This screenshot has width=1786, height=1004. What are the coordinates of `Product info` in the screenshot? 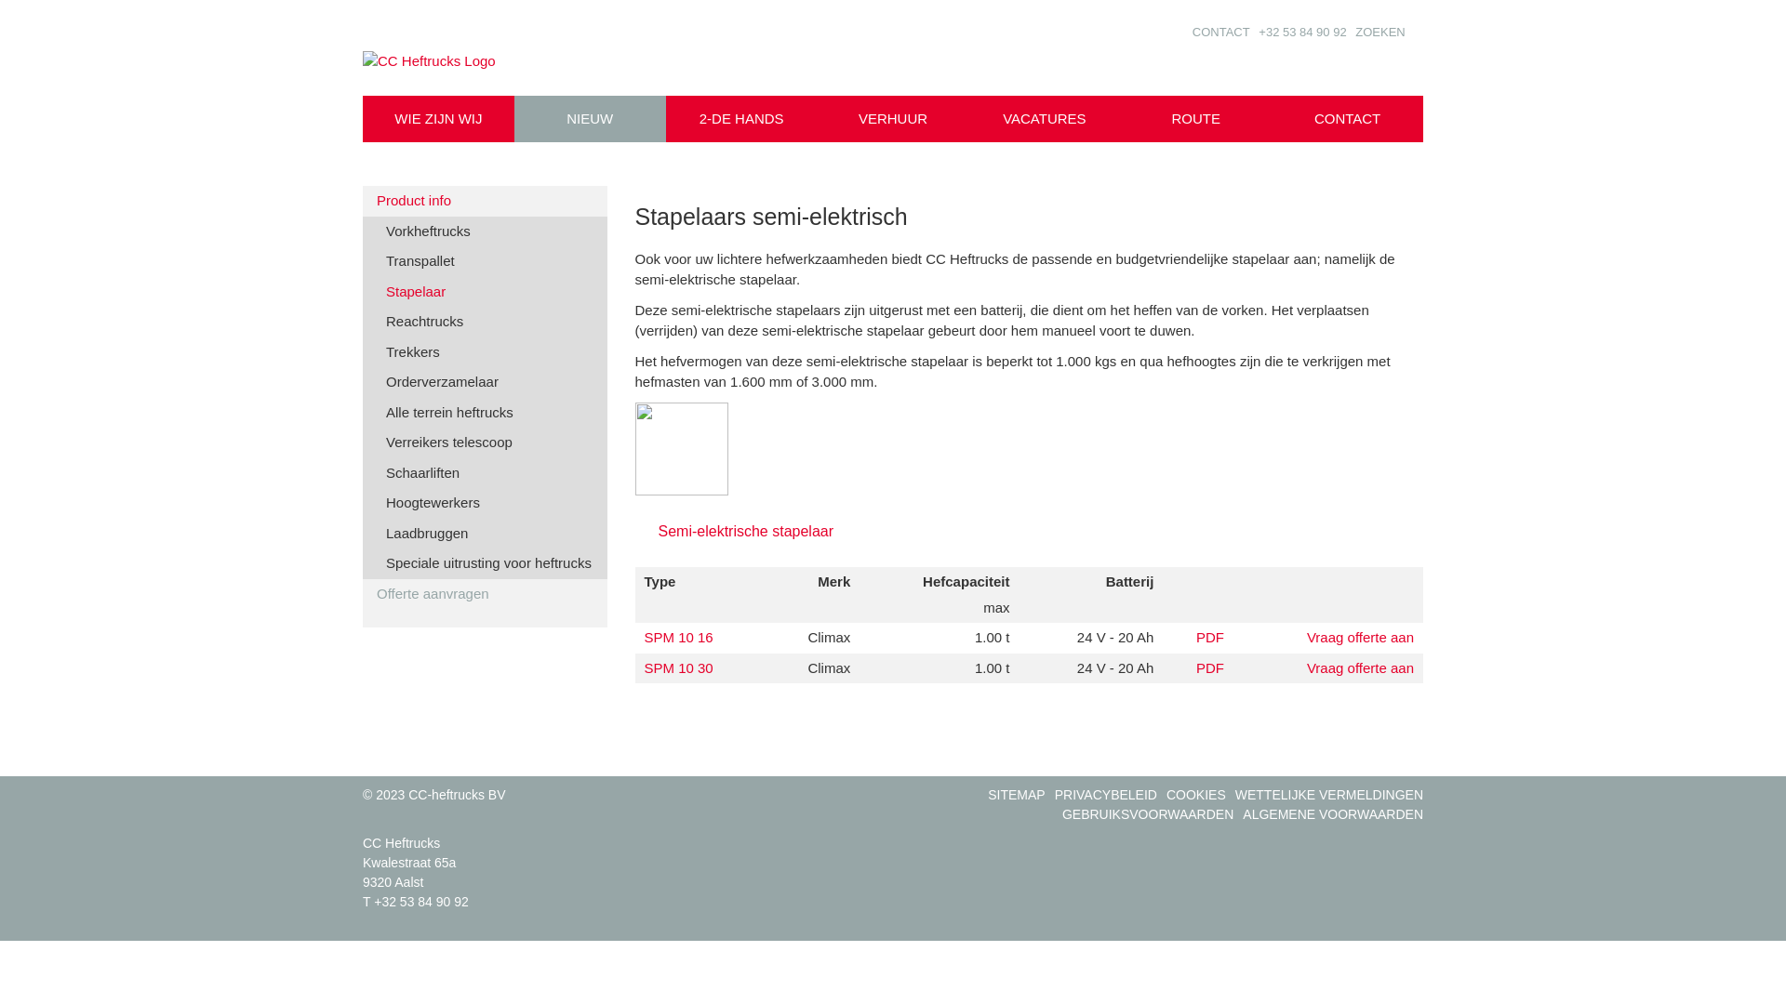 It's located at (486, 201).